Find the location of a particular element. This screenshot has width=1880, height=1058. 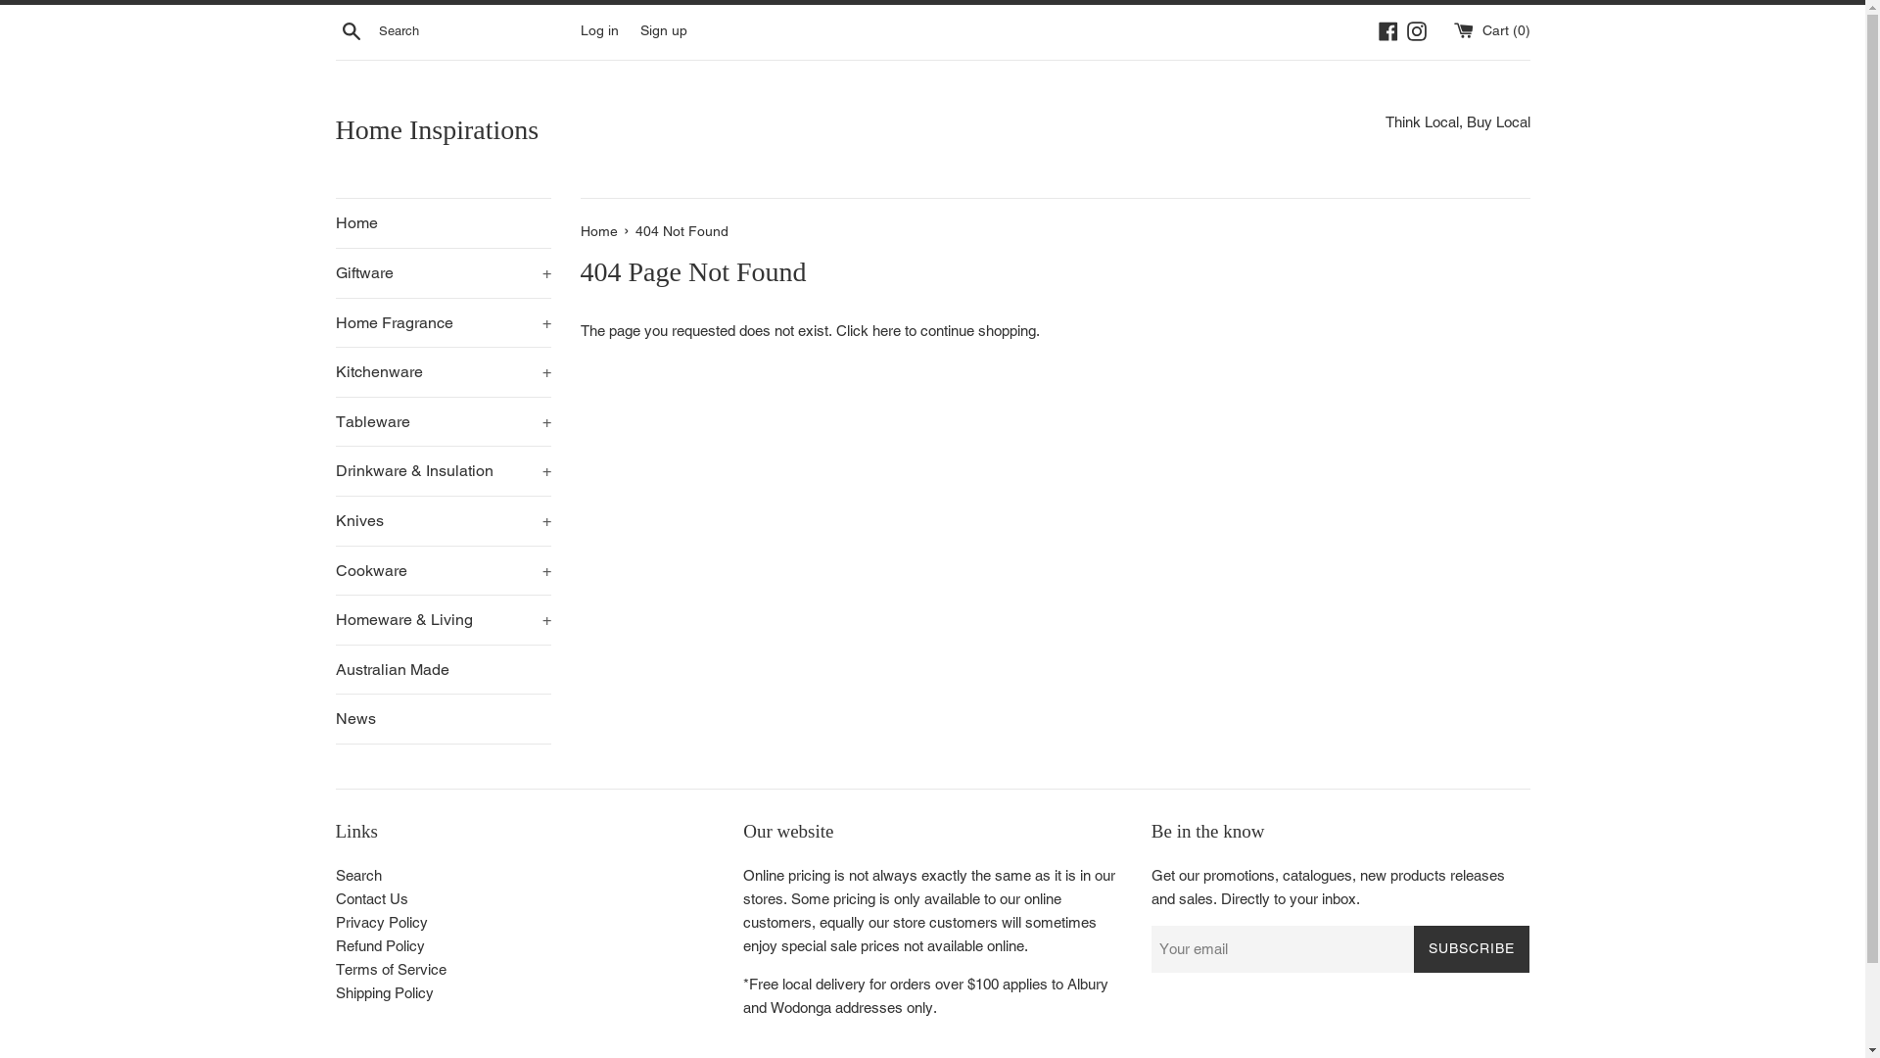

Knives
+ is located at coordinates (443, 521).